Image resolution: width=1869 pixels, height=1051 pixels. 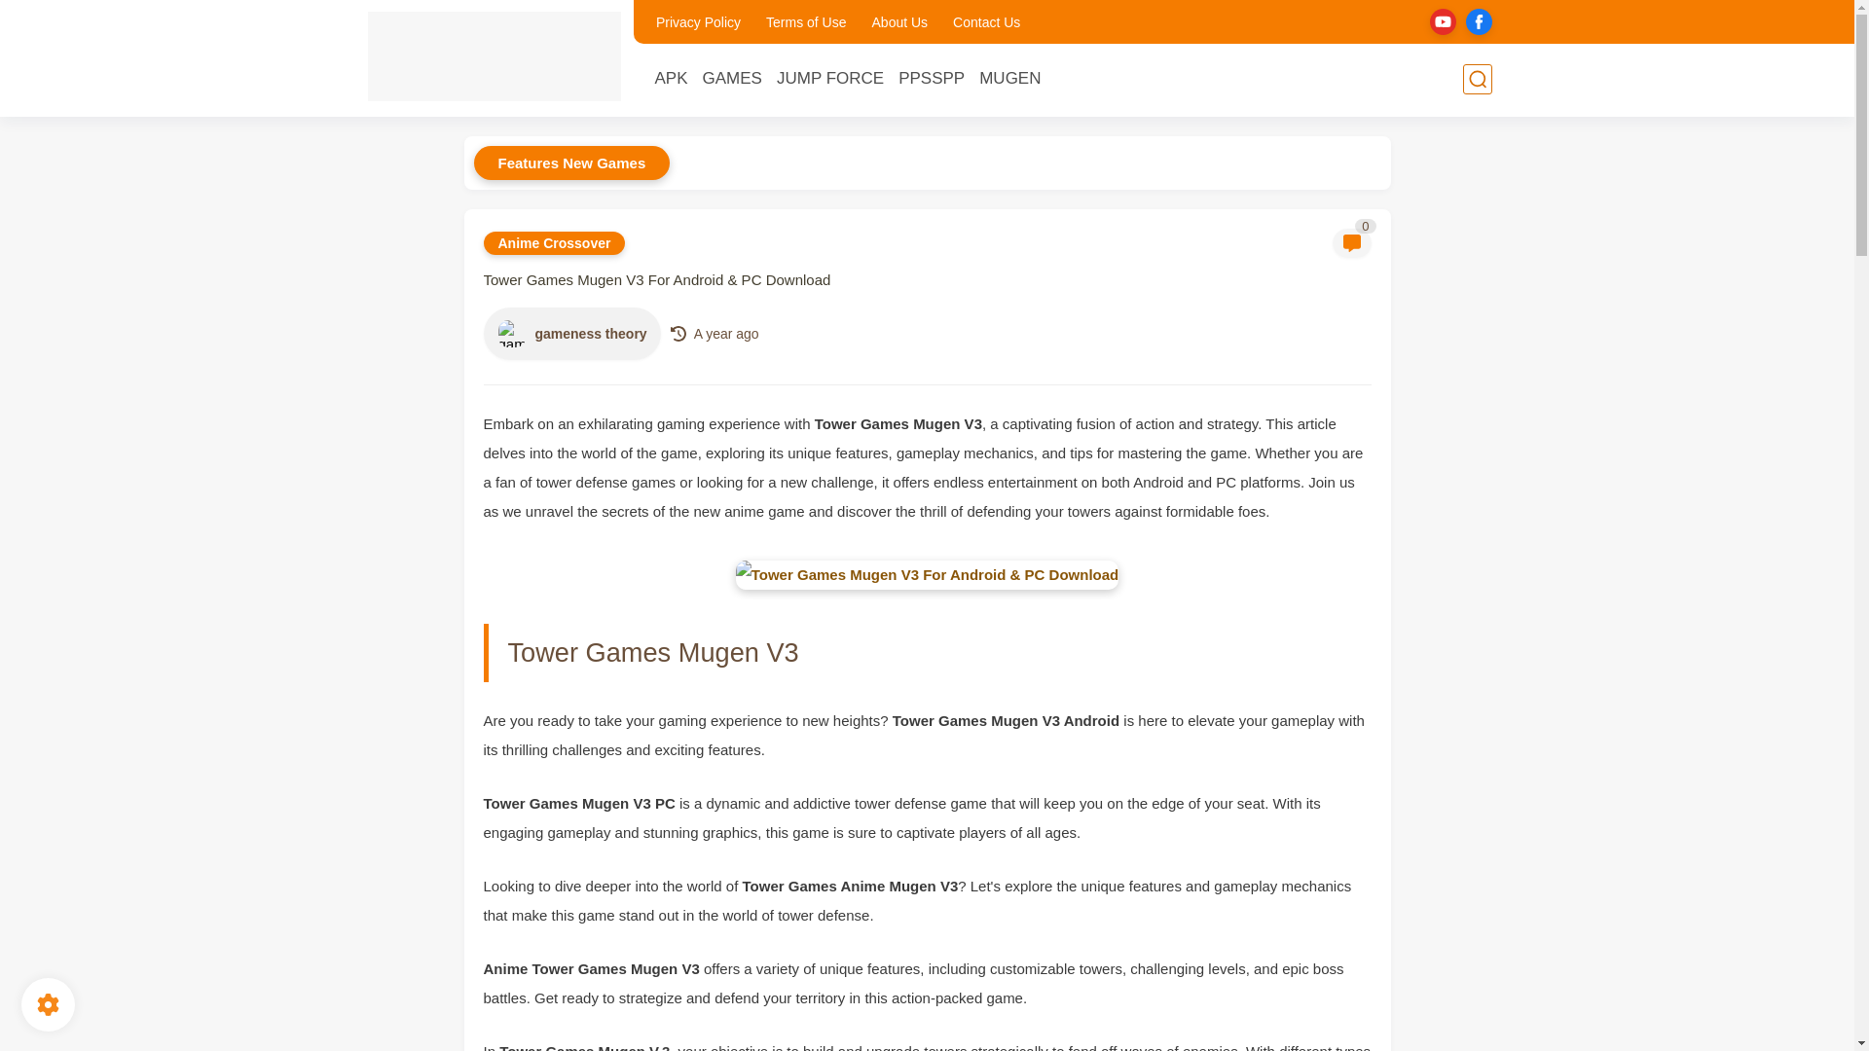 What do you see at coordinates (830, 78) in the screenshot?
I see `JUMP FORCE` at bounding box center [830, 78].